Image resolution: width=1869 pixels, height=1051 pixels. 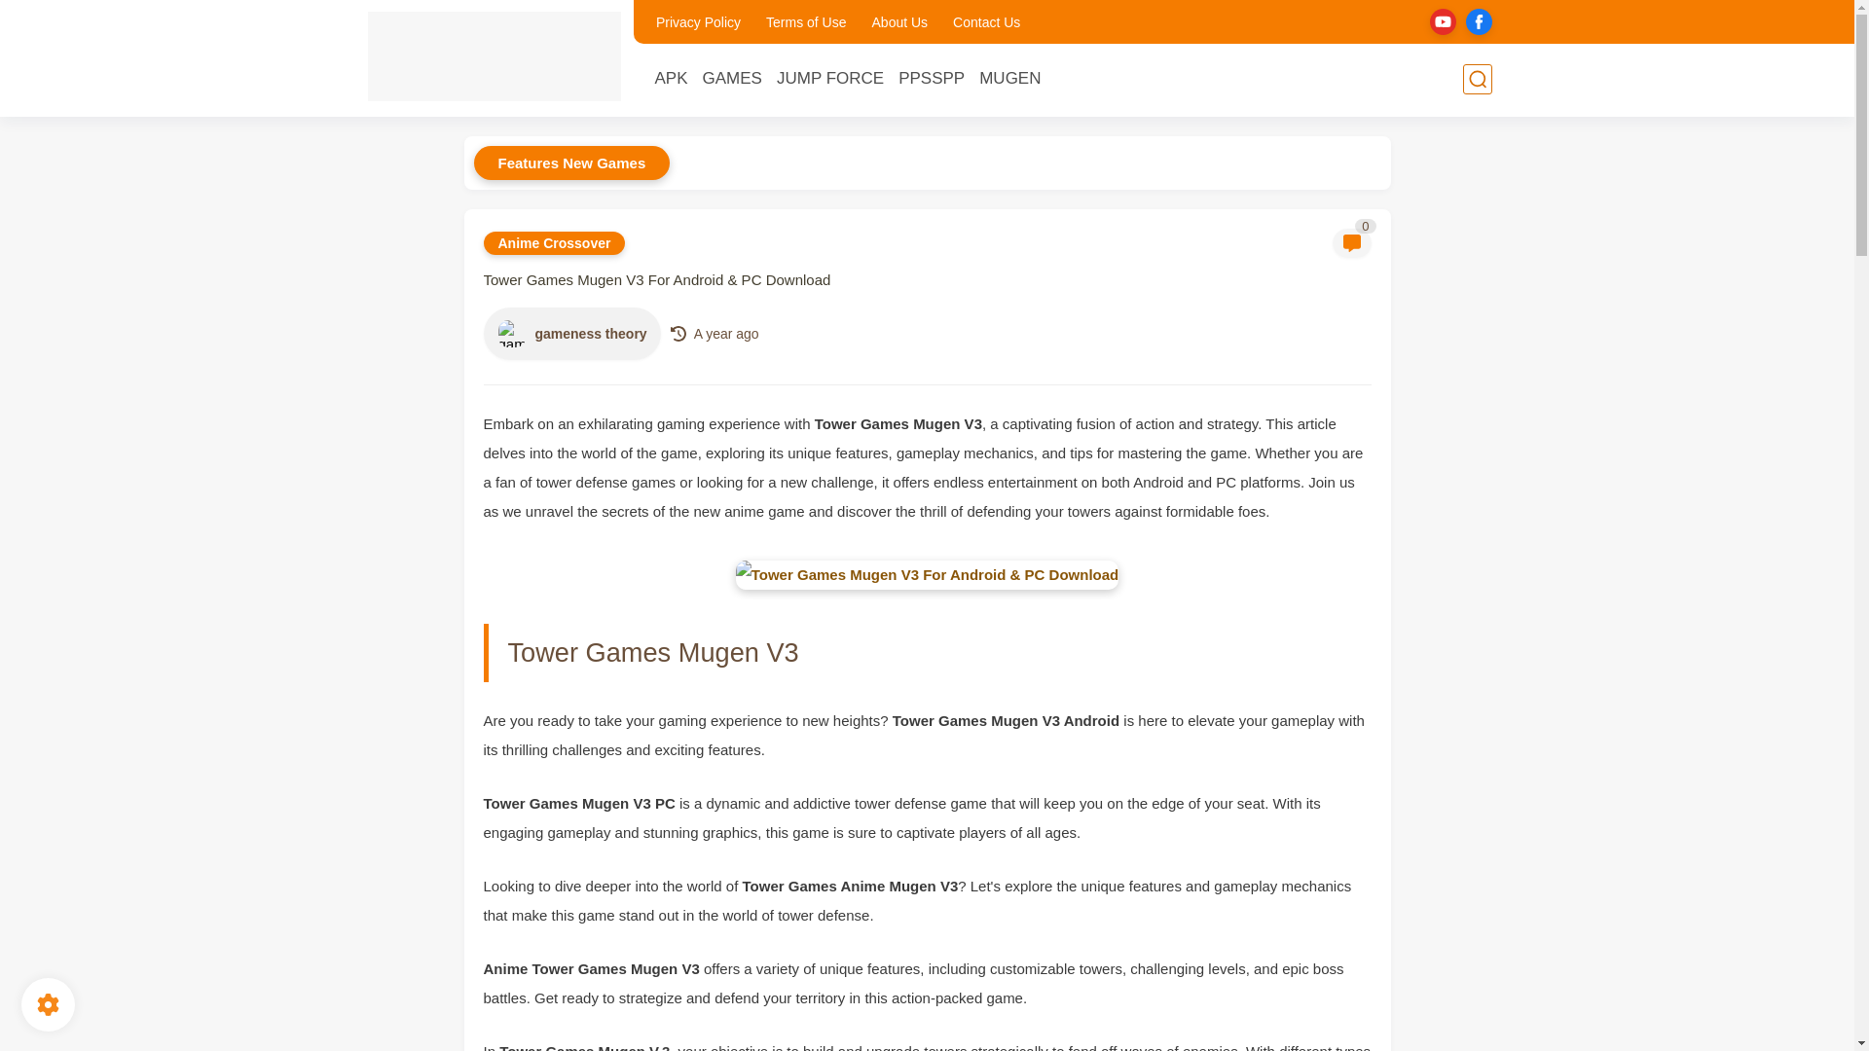 What do you see at coordinates (830, 78) in the screenshot?
I see `JUMP FORCE` at bounding box center [830, 78].